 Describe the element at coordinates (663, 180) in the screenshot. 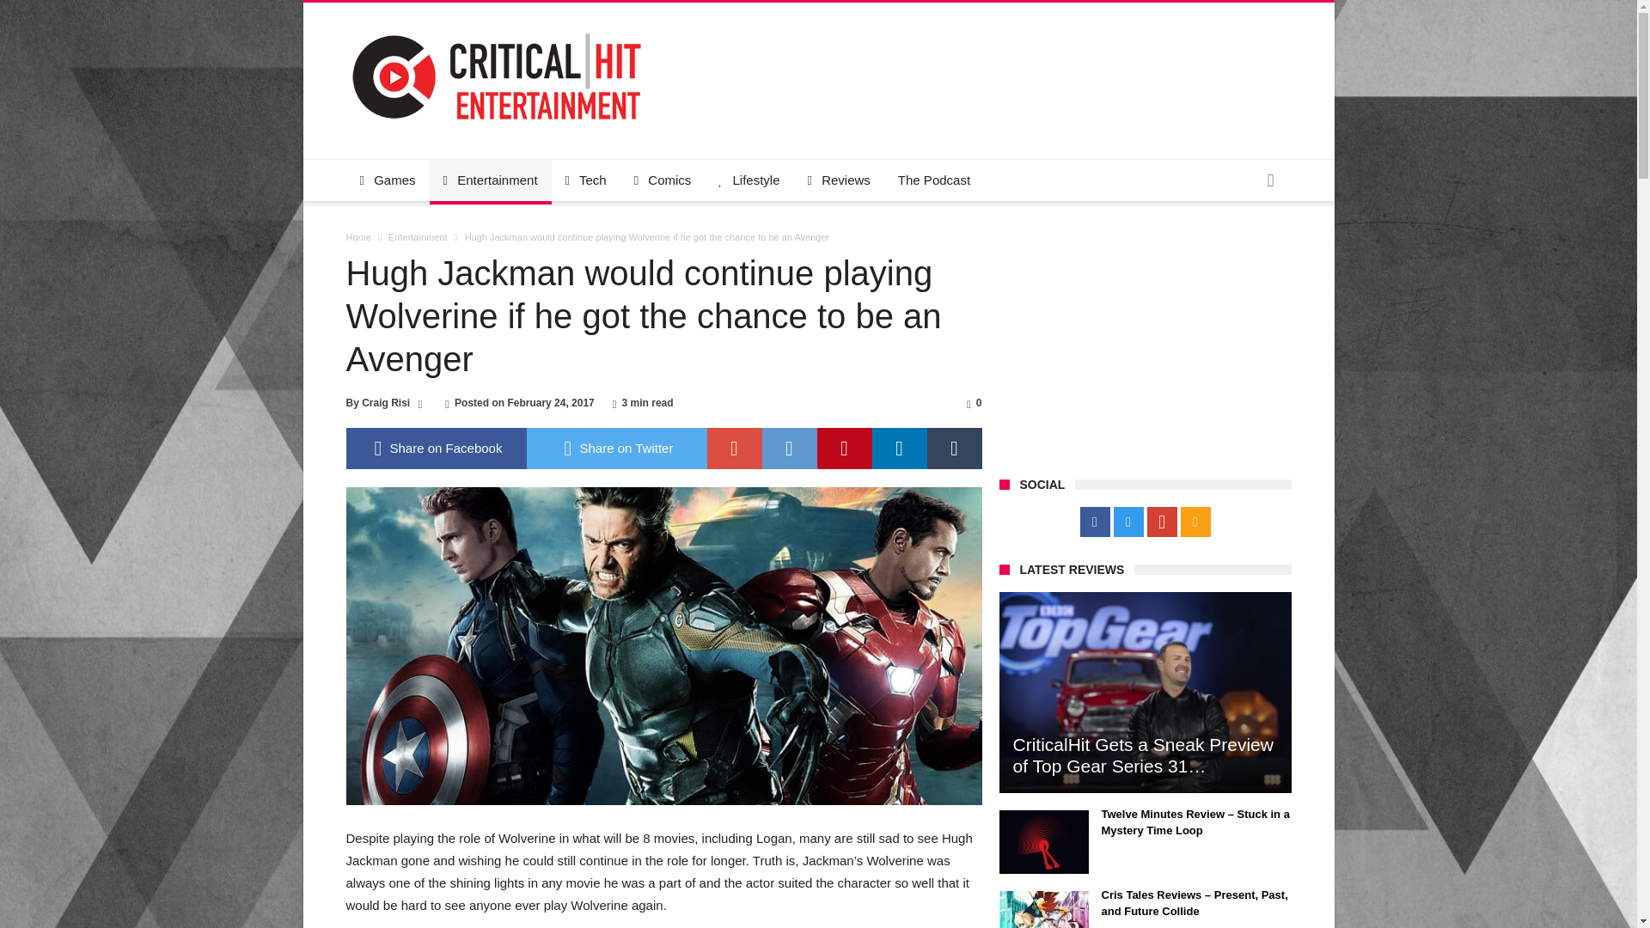

I see `Comics` at that location.